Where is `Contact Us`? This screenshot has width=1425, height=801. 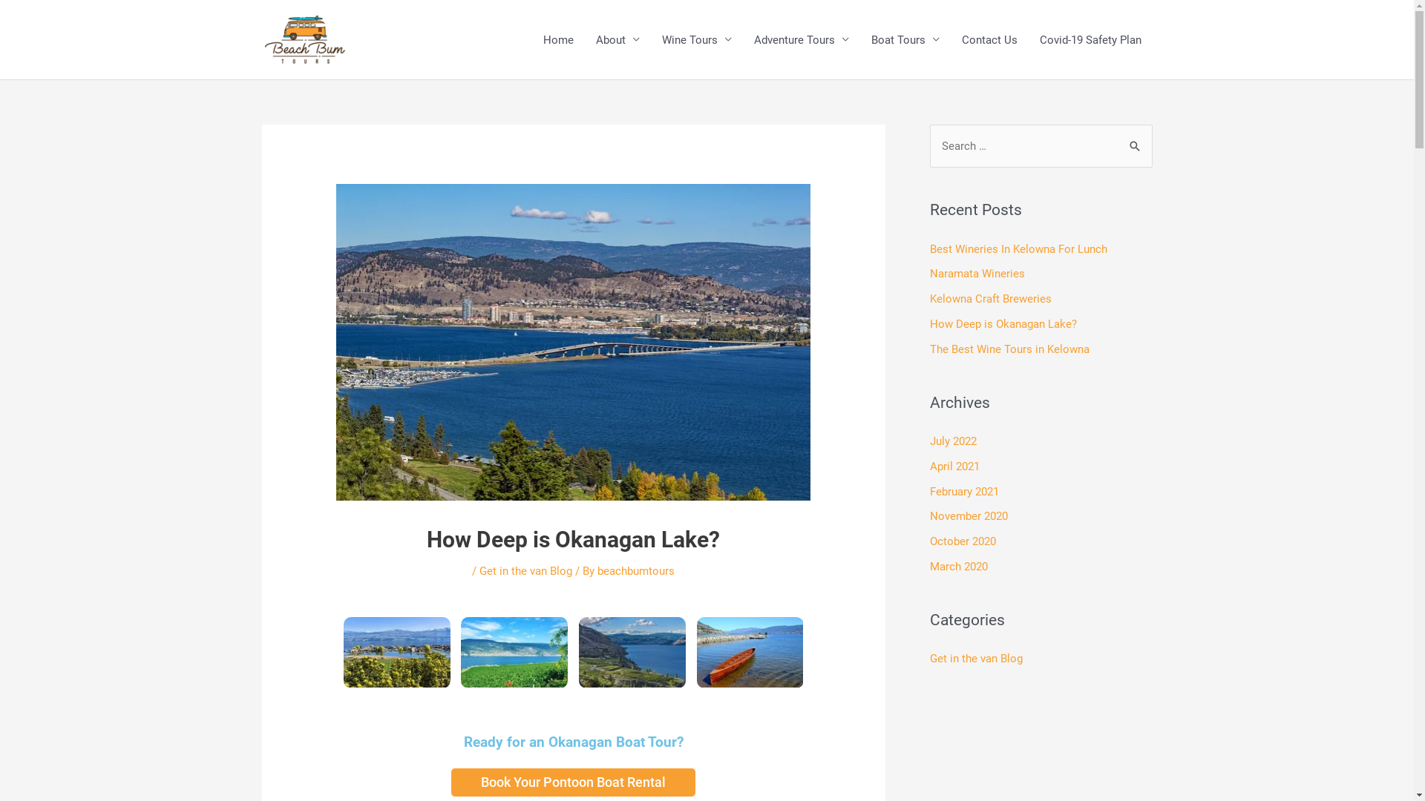 Contact Us is located at coordinates (989, 40).